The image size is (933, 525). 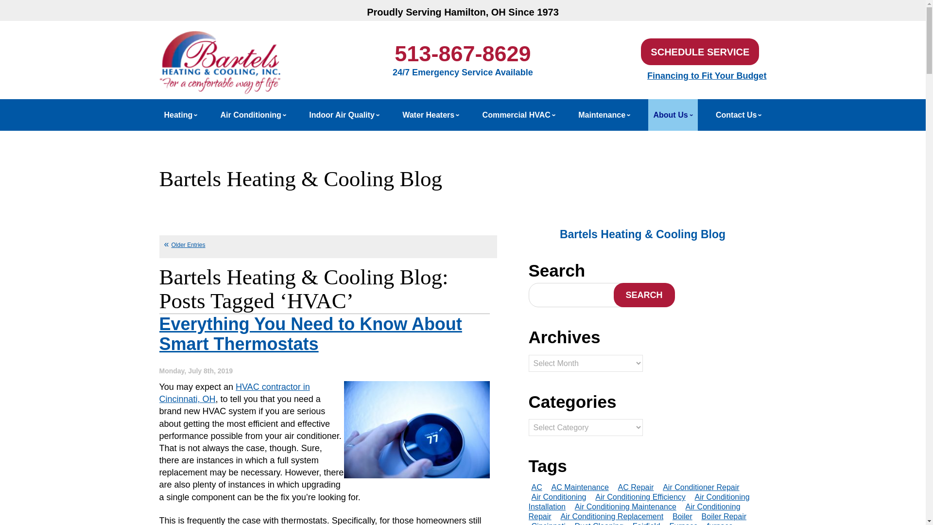 I want to click on Air Conditioning, so click(x=253, y=115).